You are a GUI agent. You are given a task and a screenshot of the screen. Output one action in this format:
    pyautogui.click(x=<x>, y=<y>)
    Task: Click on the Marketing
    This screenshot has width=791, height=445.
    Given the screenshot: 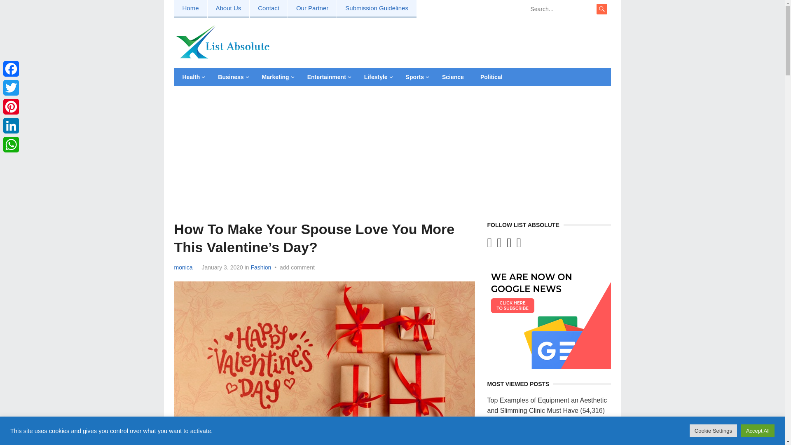 What is the action you would take?
    pyautogui.click(x=276, y=77)
    